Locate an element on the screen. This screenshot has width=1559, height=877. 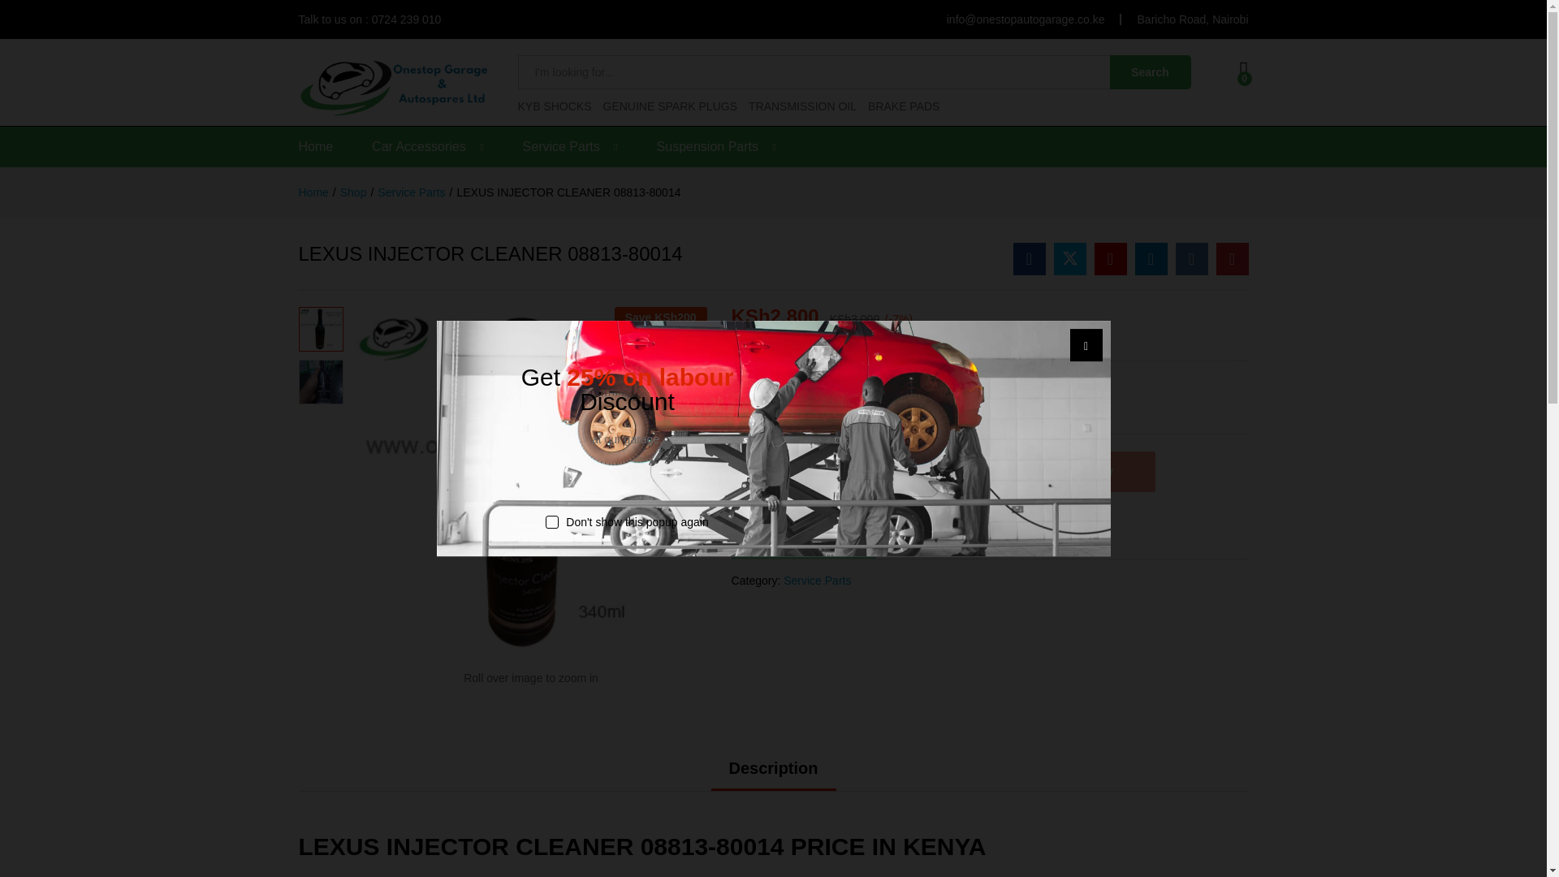
GENUINE SPARK PLUGS is located at coordinates (671, 106).